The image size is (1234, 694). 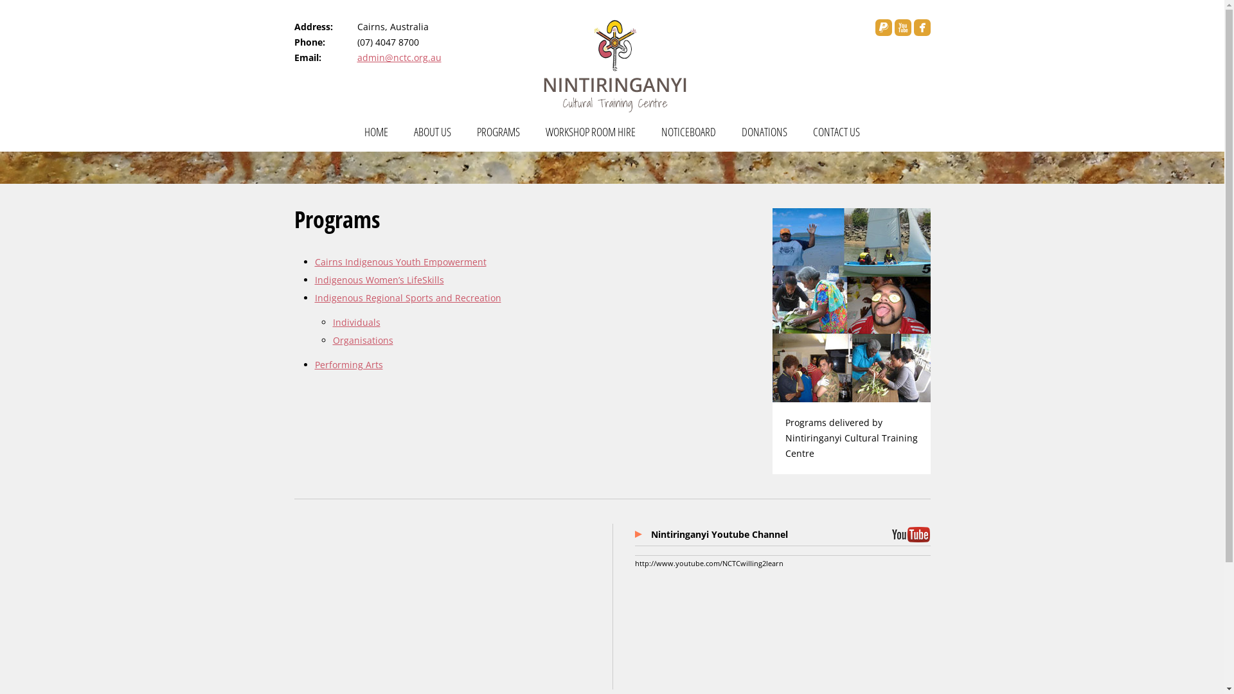 What do you see at coordinates (499, 137) in the screenshot?
I see `PROGRAMS` at bounding box center [499, 137].